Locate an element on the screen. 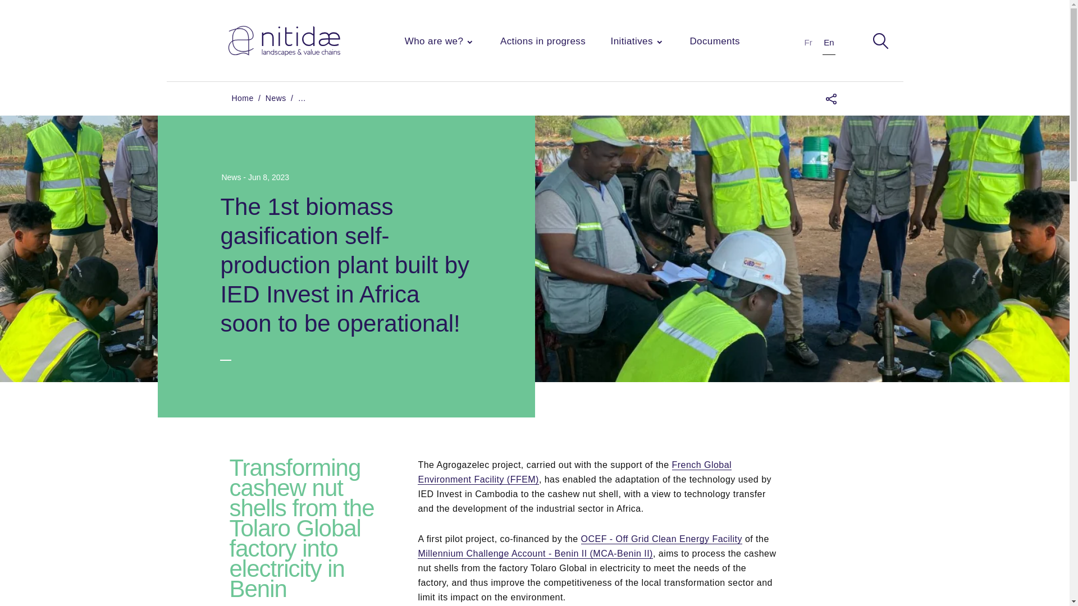  Home is located at coordinates (243, 98).